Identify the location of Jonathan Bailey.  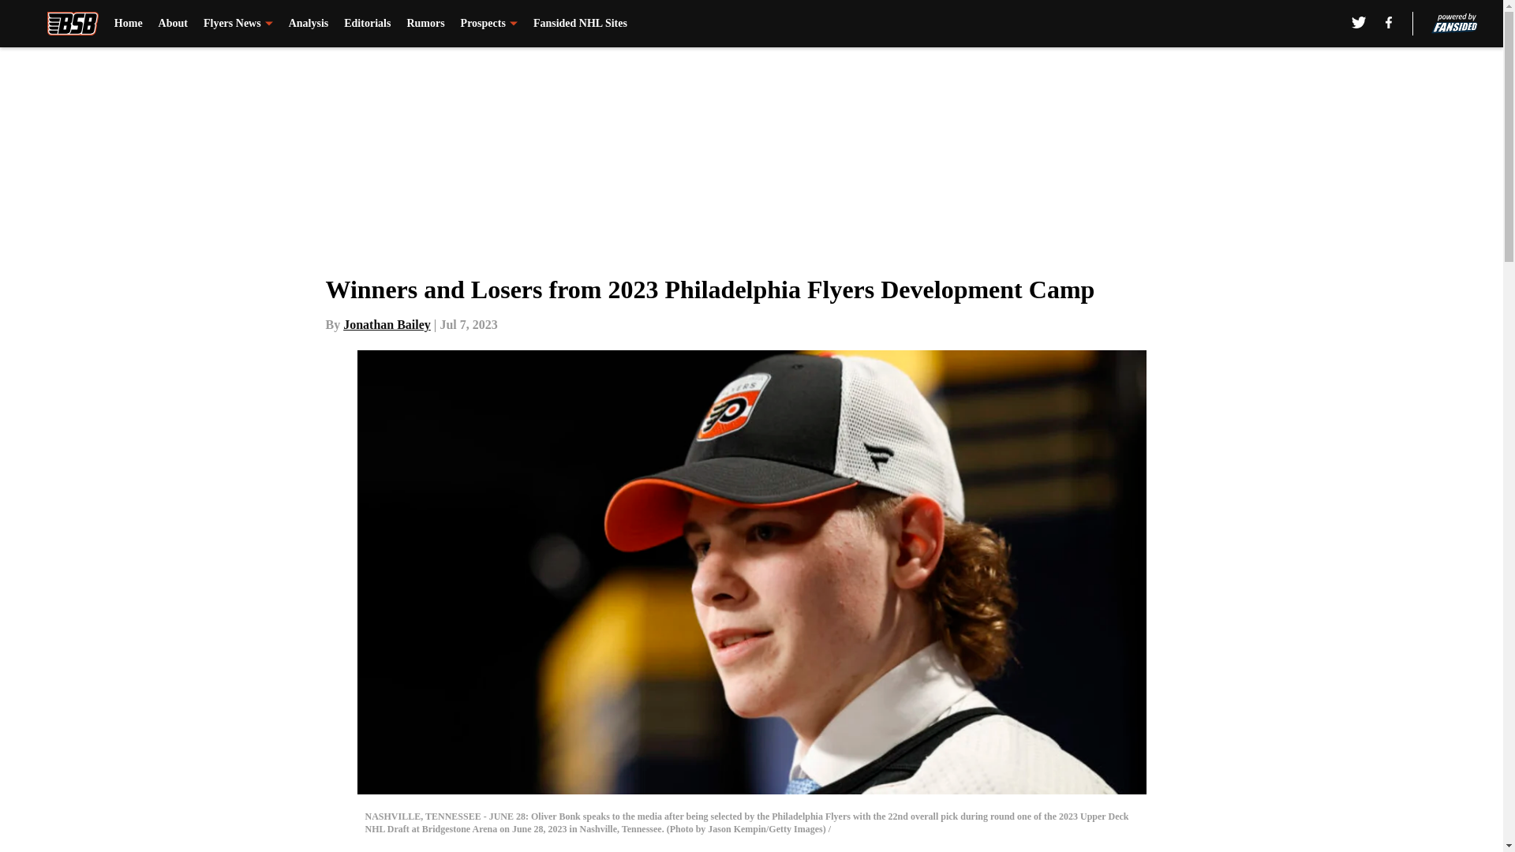
(387, 324).